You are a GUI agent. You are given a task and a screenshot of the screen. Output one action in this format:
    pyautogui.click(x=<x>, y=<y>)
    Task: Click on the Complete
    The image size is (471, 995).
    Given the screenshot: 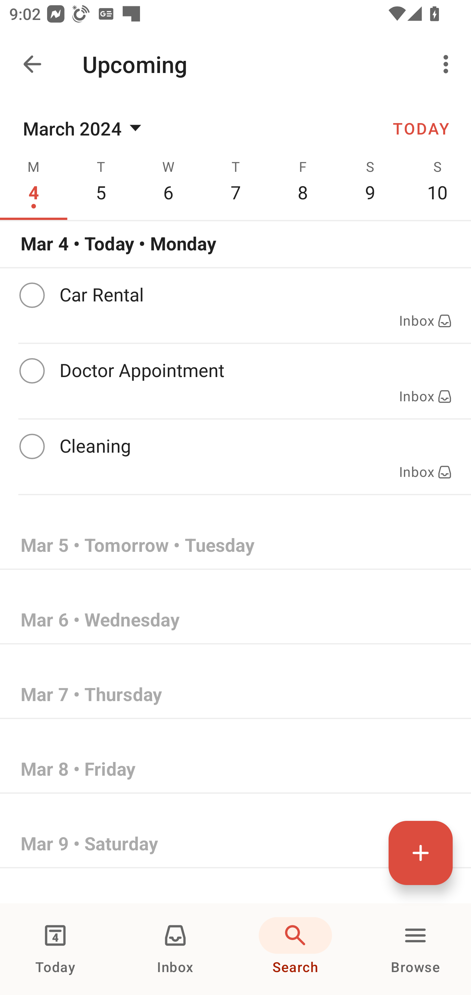 What is the action you would take?
    pyautogui.click(x=32, y=446)
    